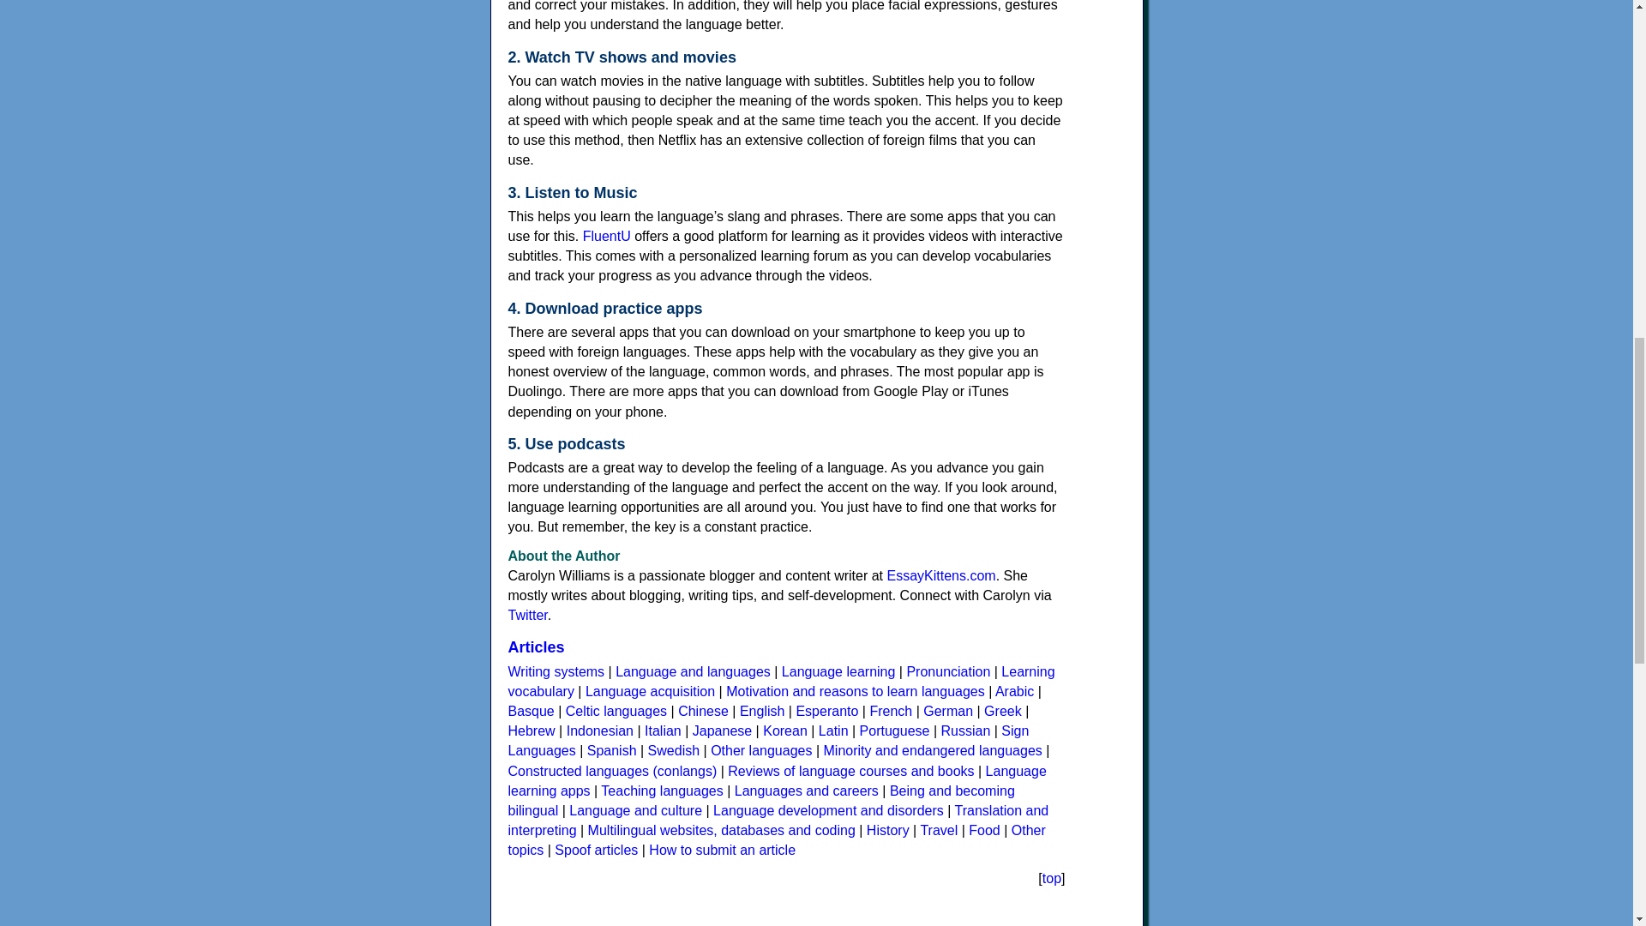 This screenshot has width=1646, height=926. I want to click on Greek, so click(1003, 711).